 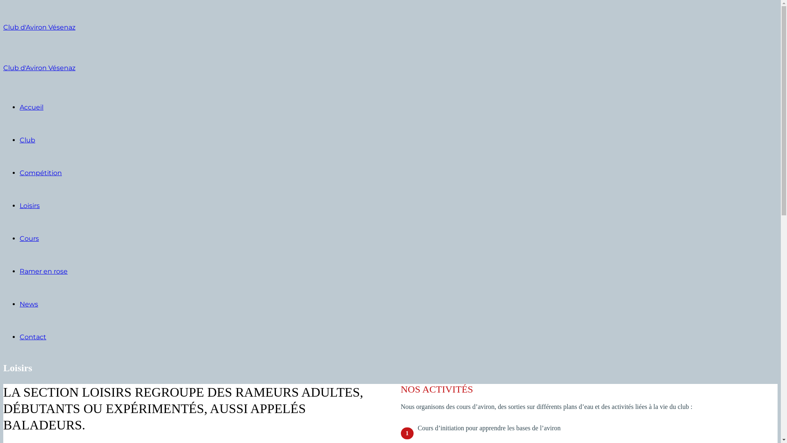 What do you see at coordinates (27, 140) in the screenshot?
I see `Club` at bounding box center [27, 140].